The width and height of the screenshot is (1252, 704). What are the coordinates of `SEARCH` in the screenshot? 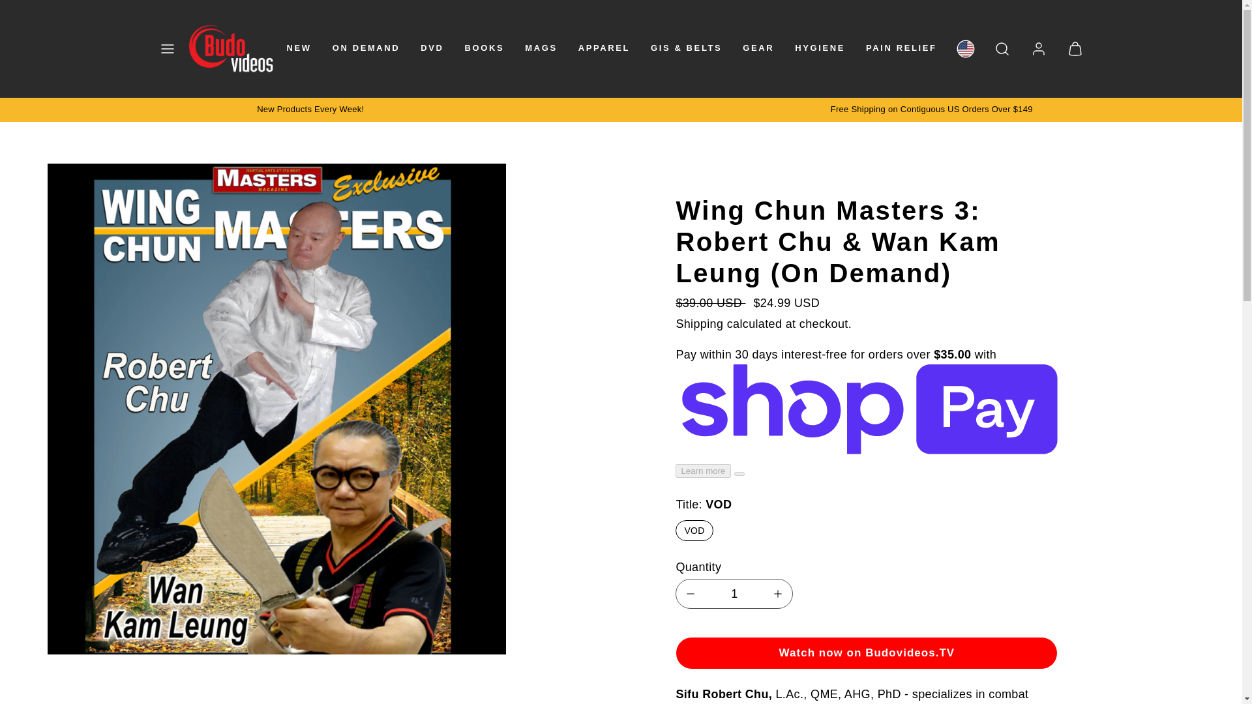 It's located at (1002, 48).